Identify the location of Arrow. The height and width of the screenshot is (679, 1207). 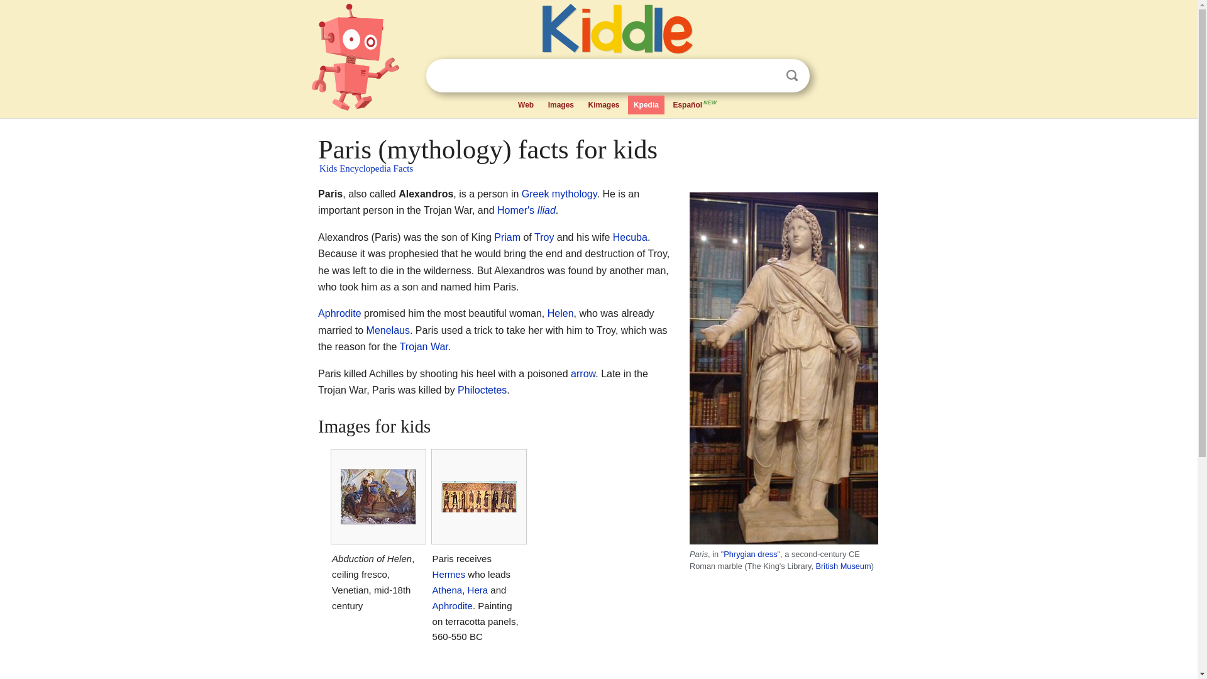
(583, 373).